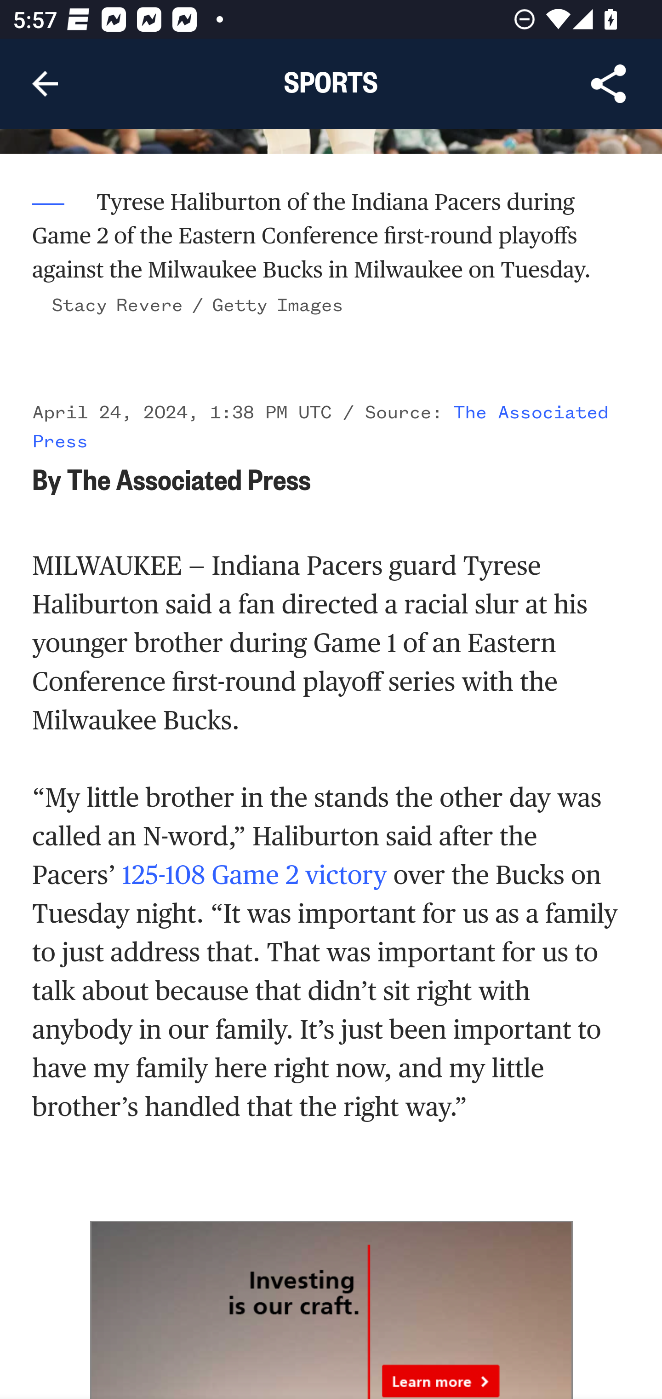 This screenshot has width=662, height=1399. Describe the element at coordinates (609, 84) in the screenshot. I see `Share Article, button` at that location.